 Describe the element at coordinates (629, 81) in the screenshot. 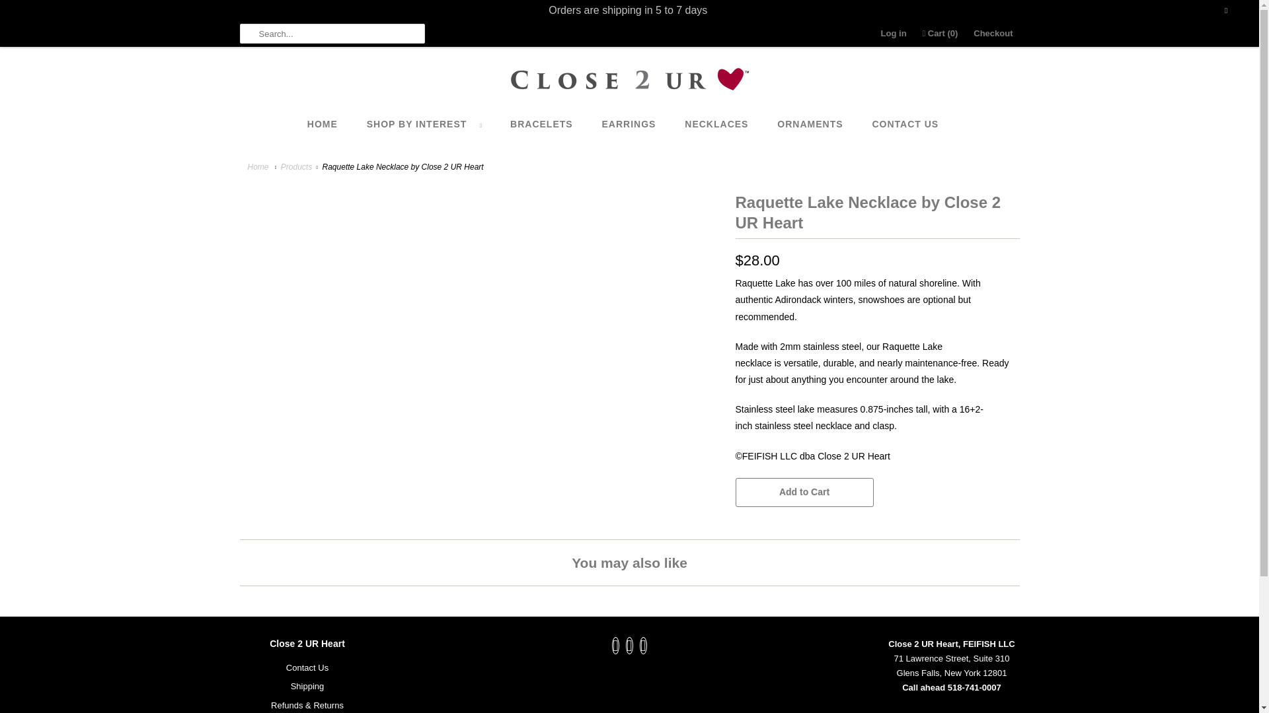

I see `Close 2 UR Heart` at that location.